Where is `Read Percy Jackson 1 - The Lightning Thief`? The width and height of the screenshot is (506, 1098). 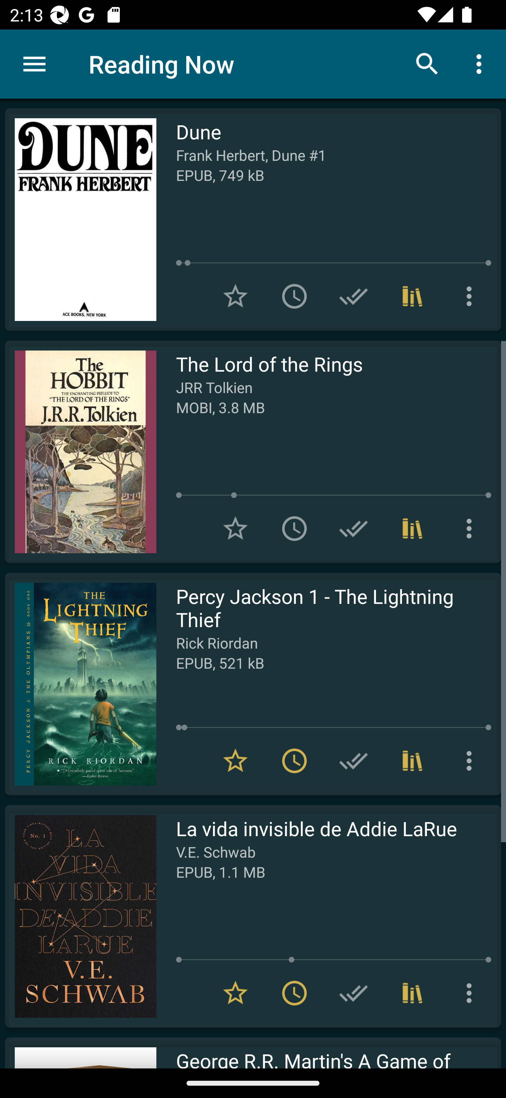 Read Percy Jackson 1 - The Lightning Thief is located at coordinates (80, 684).